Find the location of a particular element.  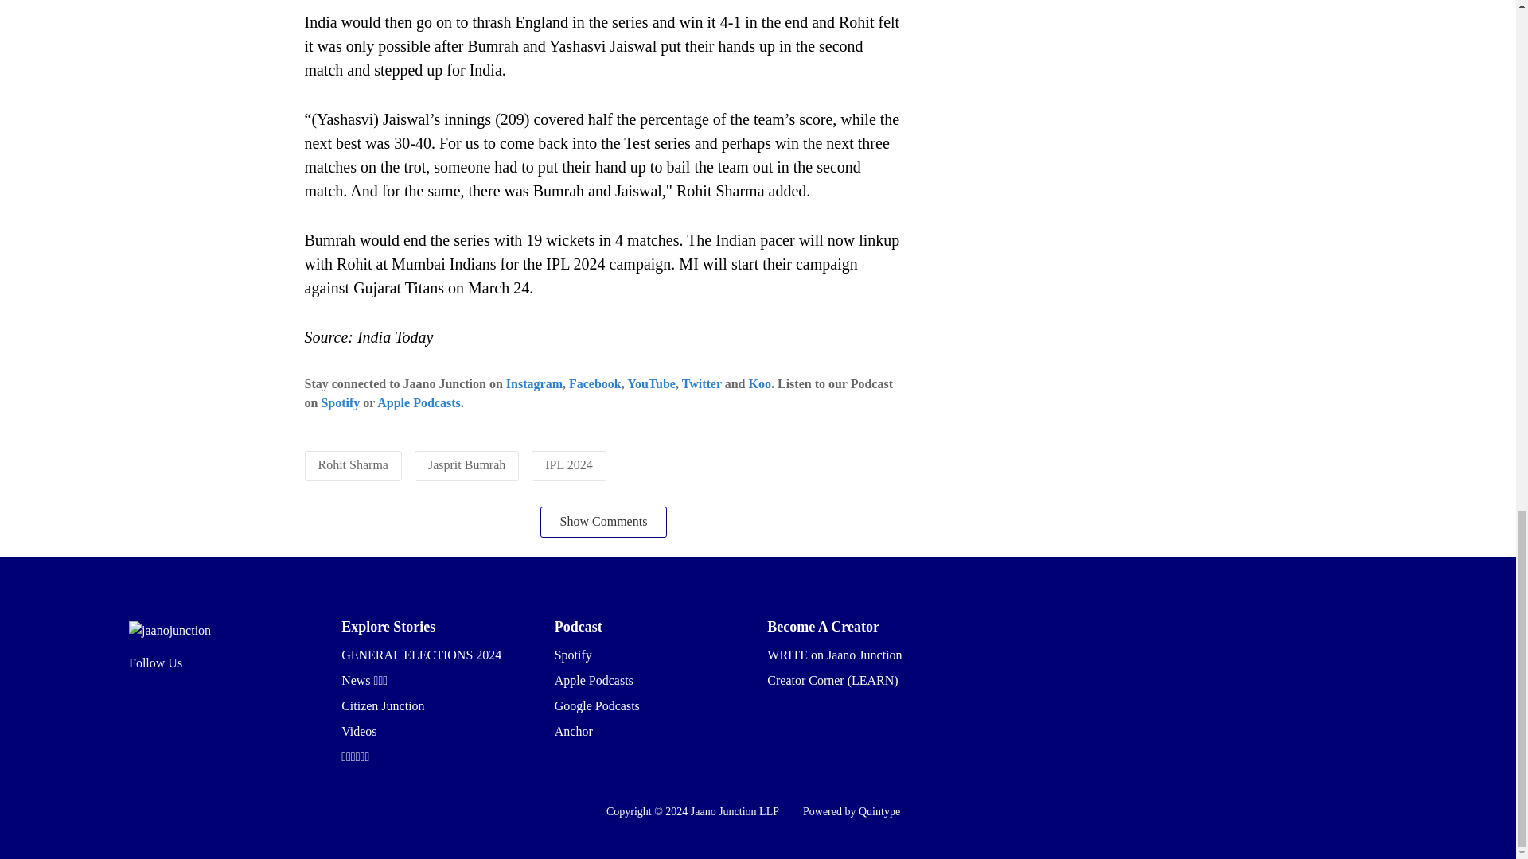

IPL 2024 is located at coordinates (568, 464).